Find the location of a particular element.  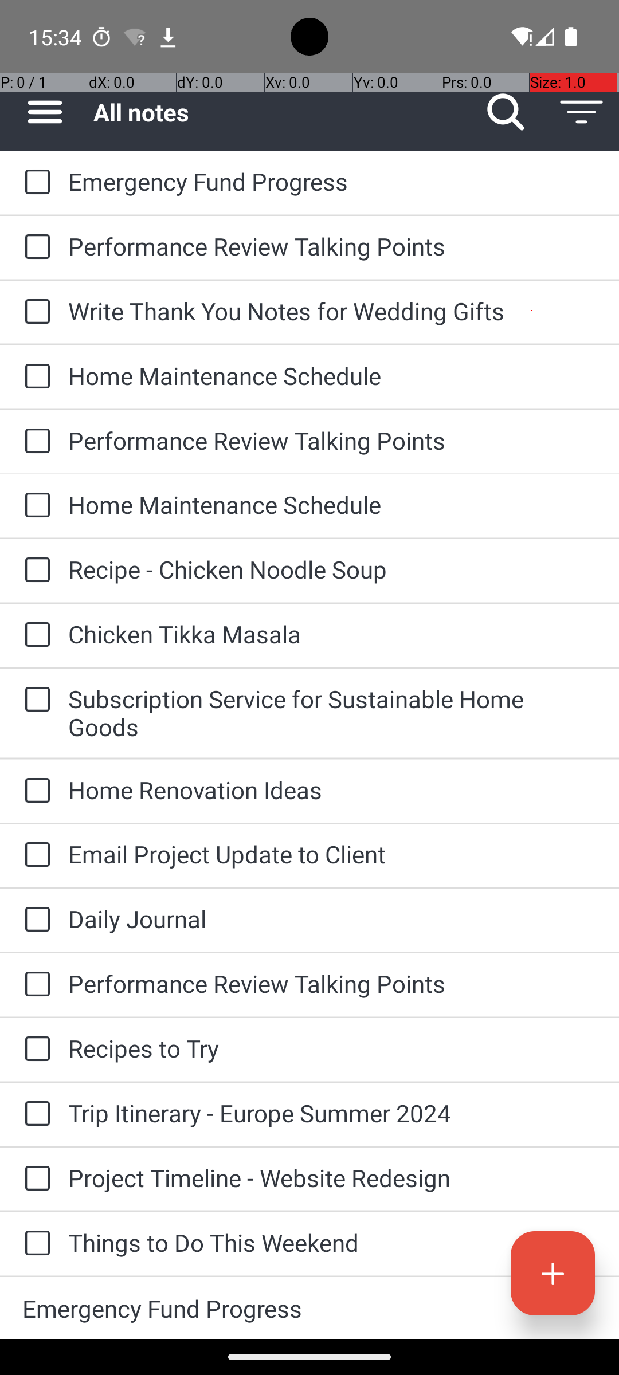

to-do: Things to Do This Weekend is located at coordinates (34, 1244).